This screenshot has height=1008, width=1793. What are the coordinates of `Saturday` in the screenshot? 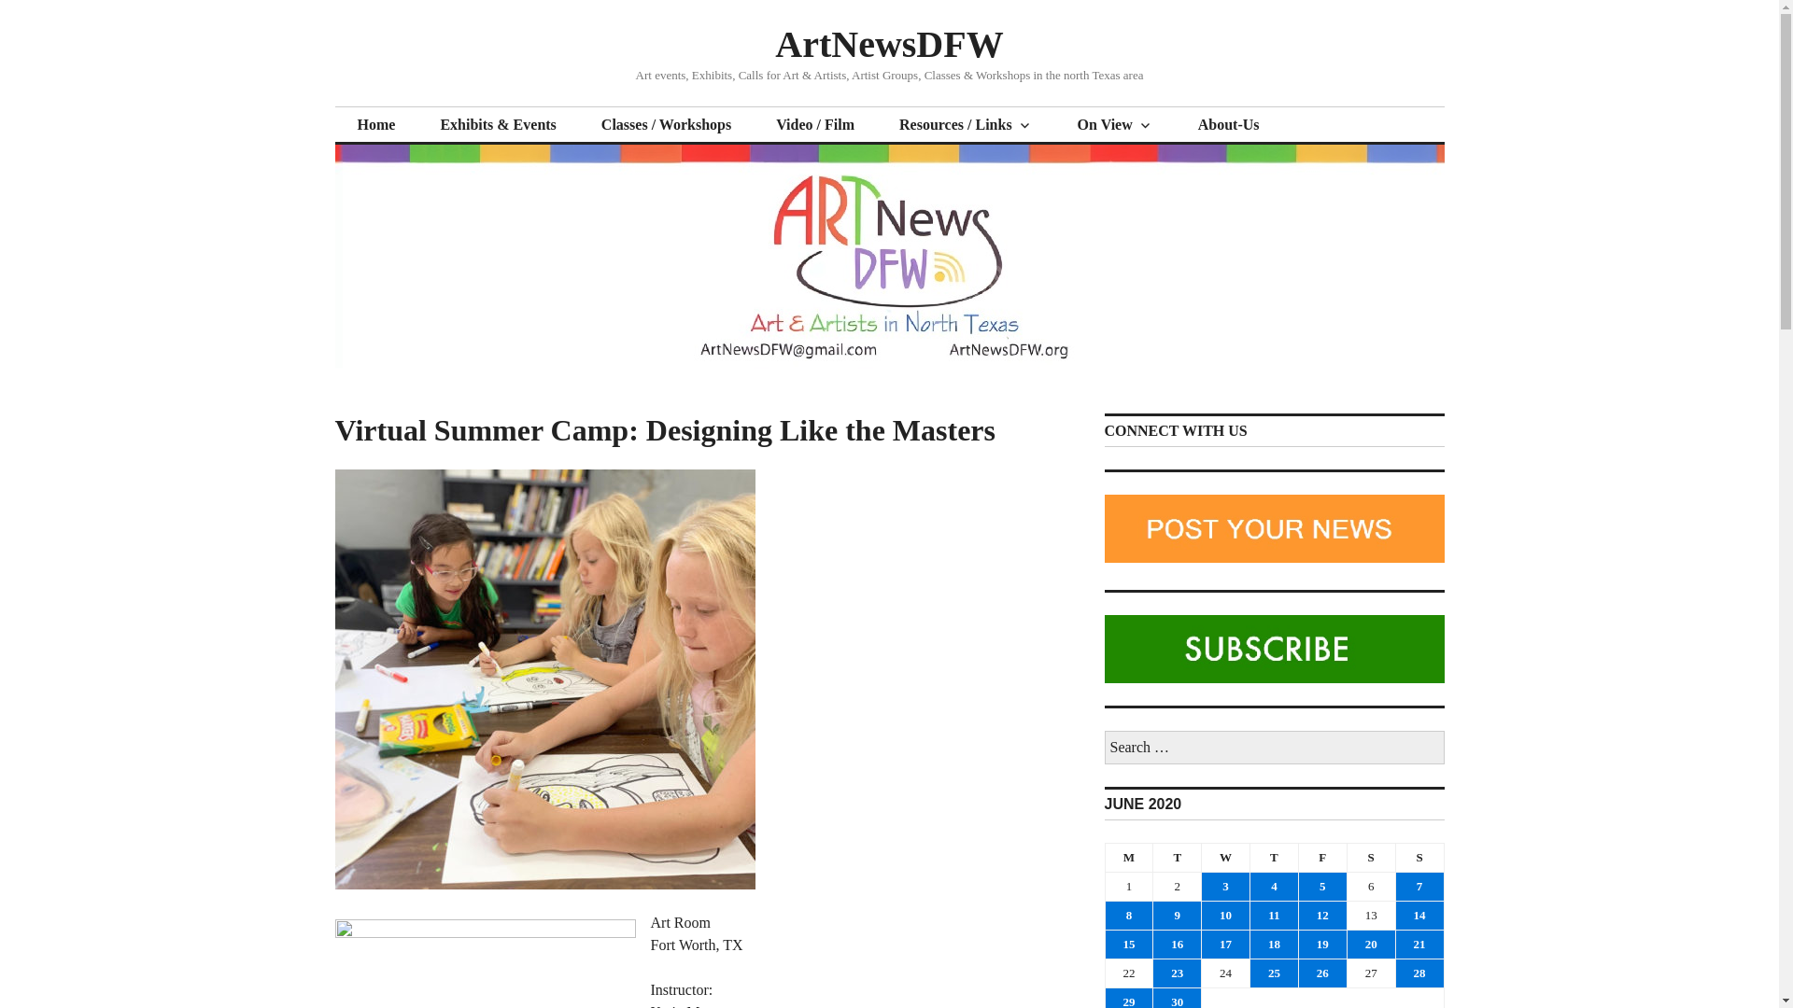 It's located at (1370, 857).